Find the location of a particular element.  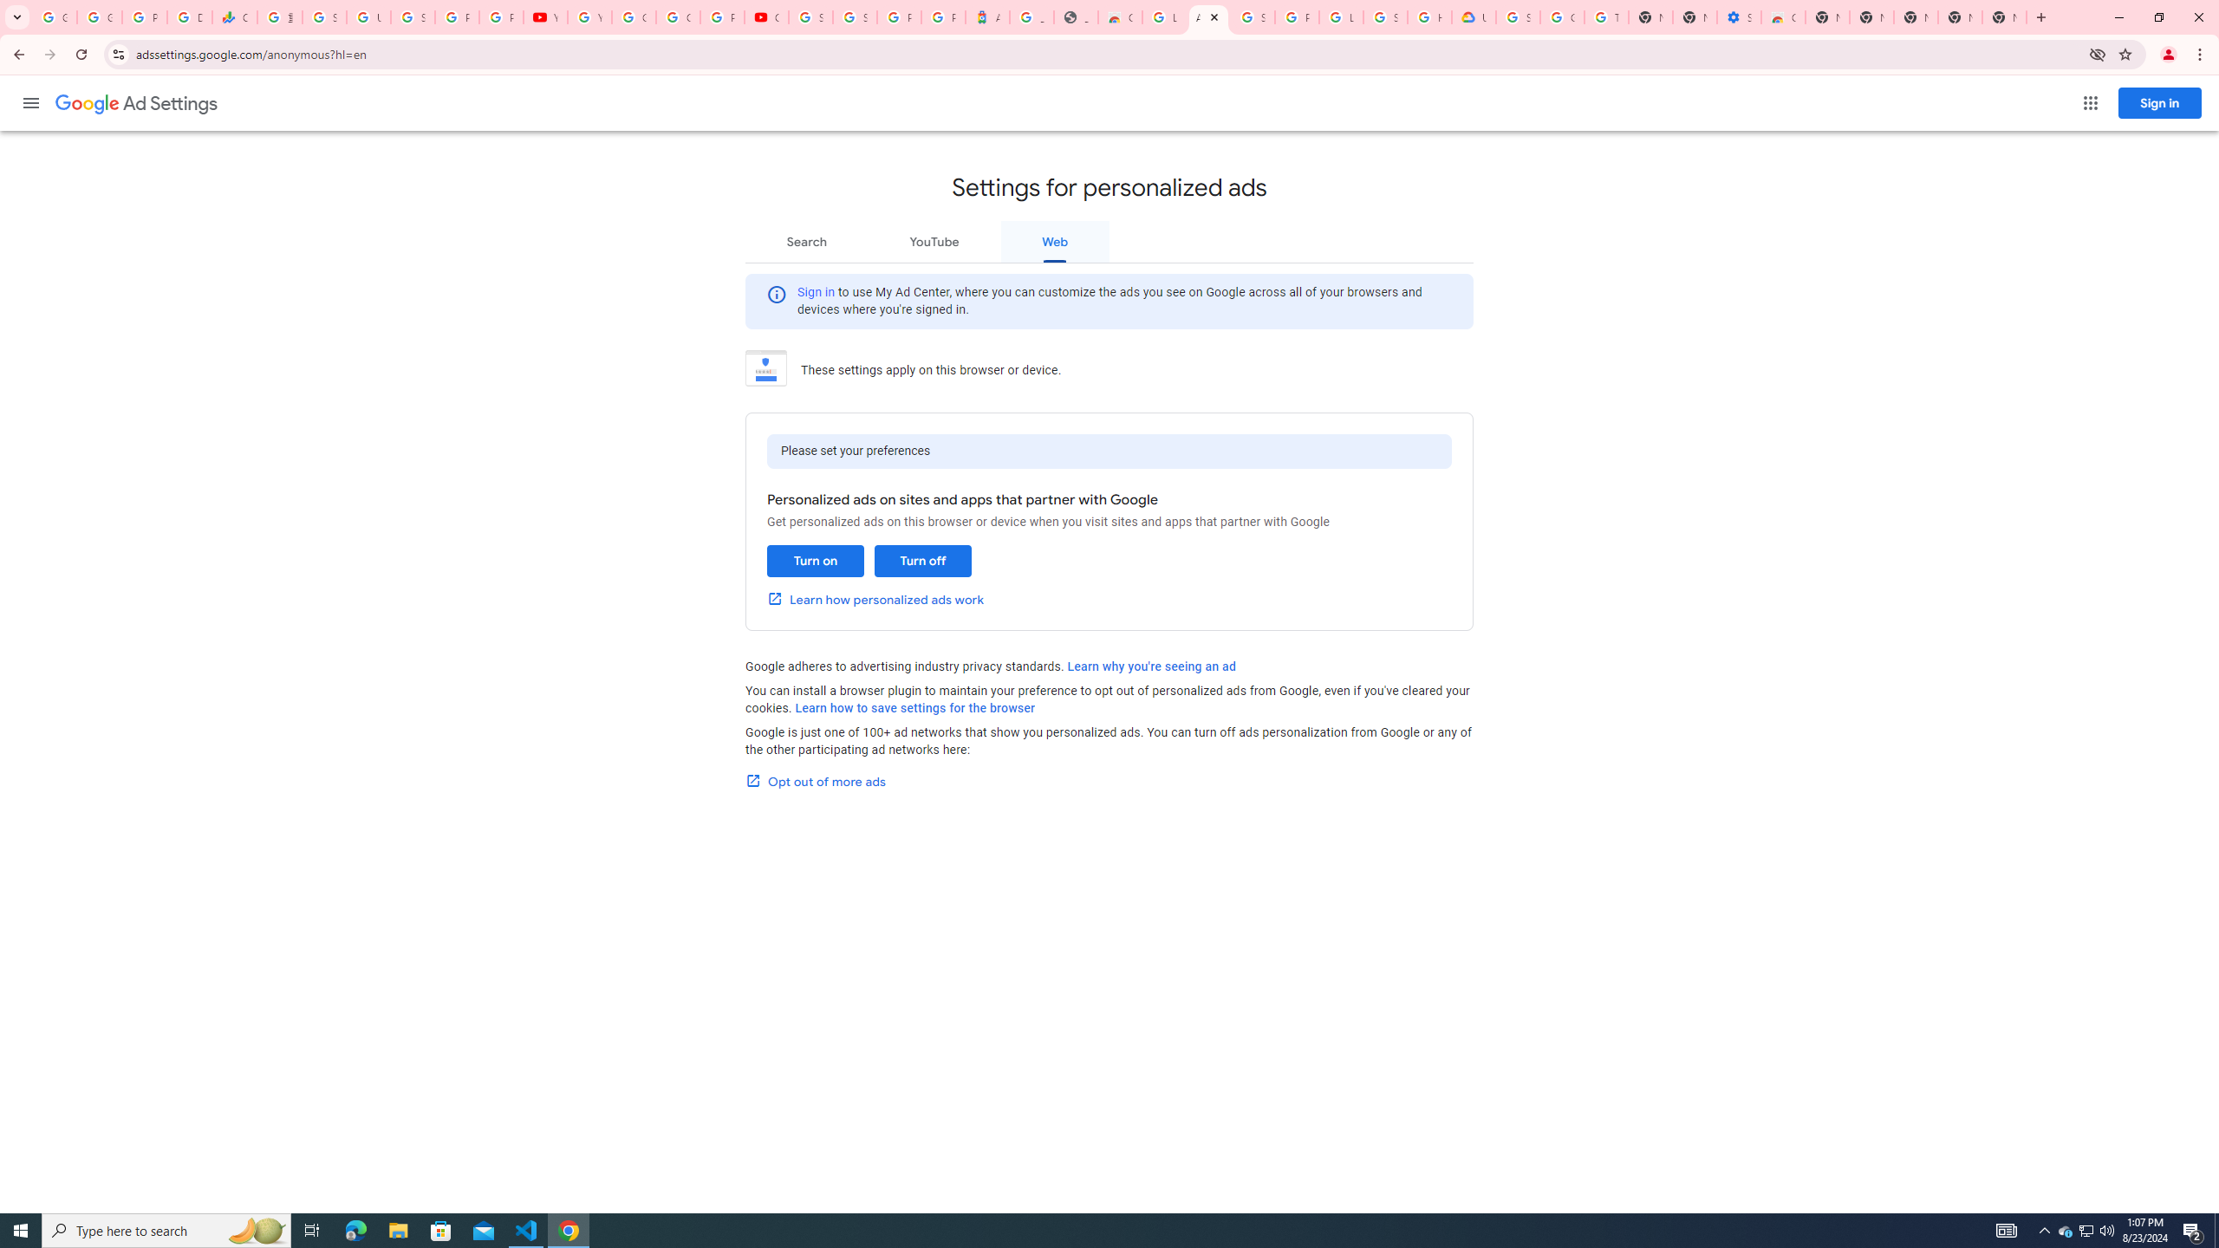

Third-party cookies blocked is located at coordinates (2098, 54).